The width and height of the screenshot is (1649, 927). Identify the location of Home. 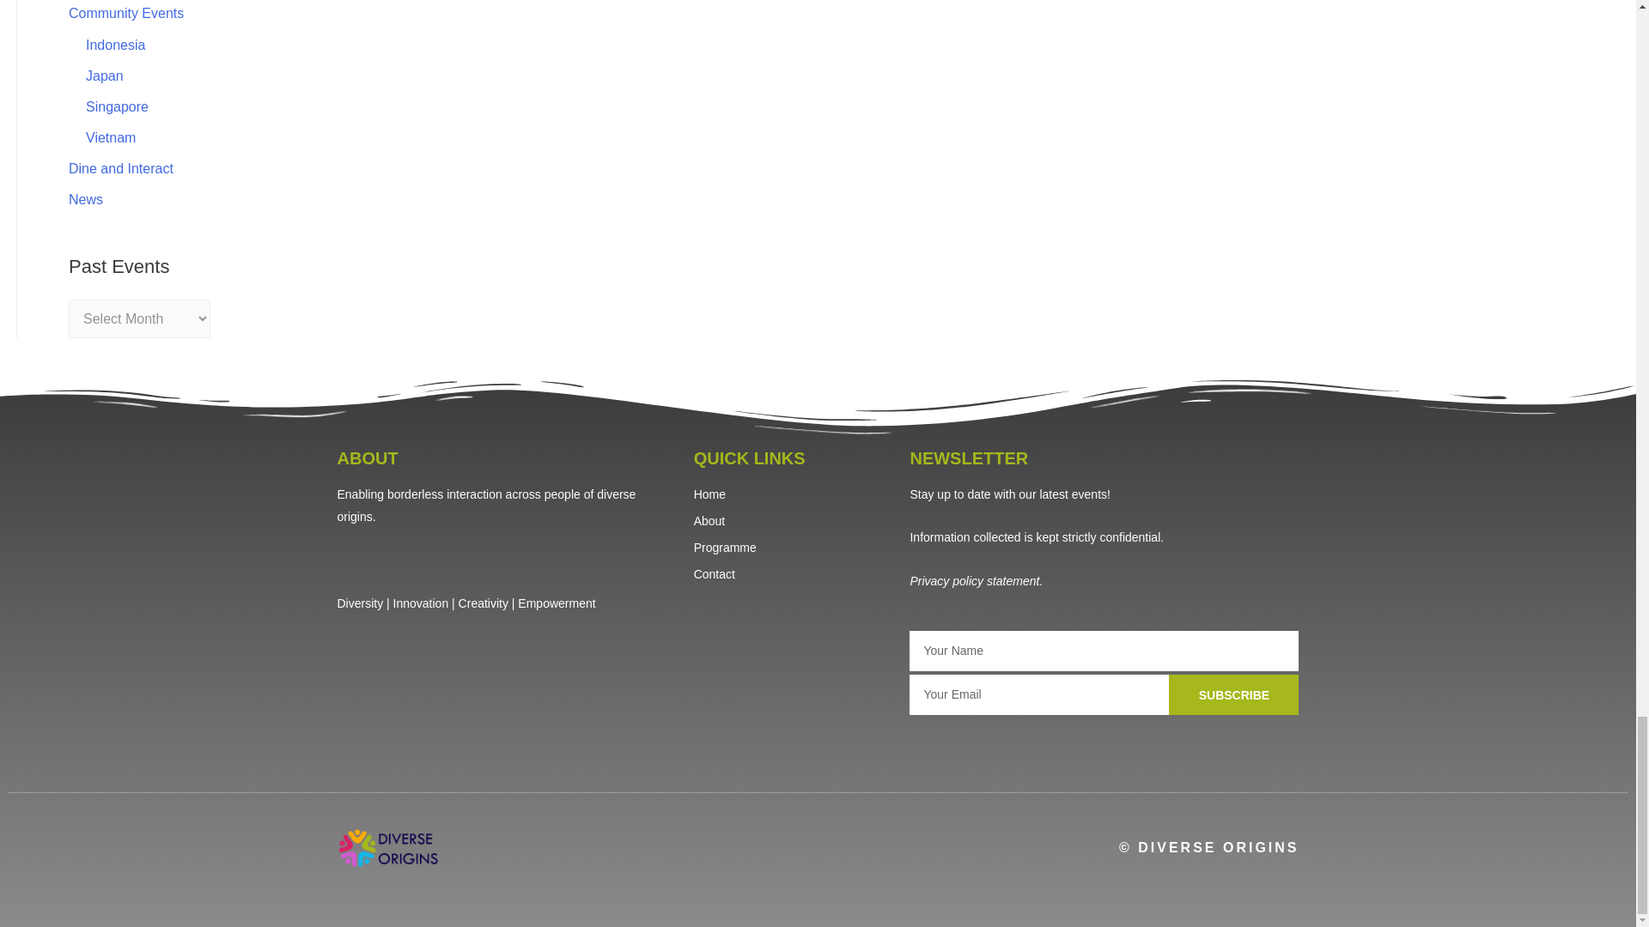
(794, 494).